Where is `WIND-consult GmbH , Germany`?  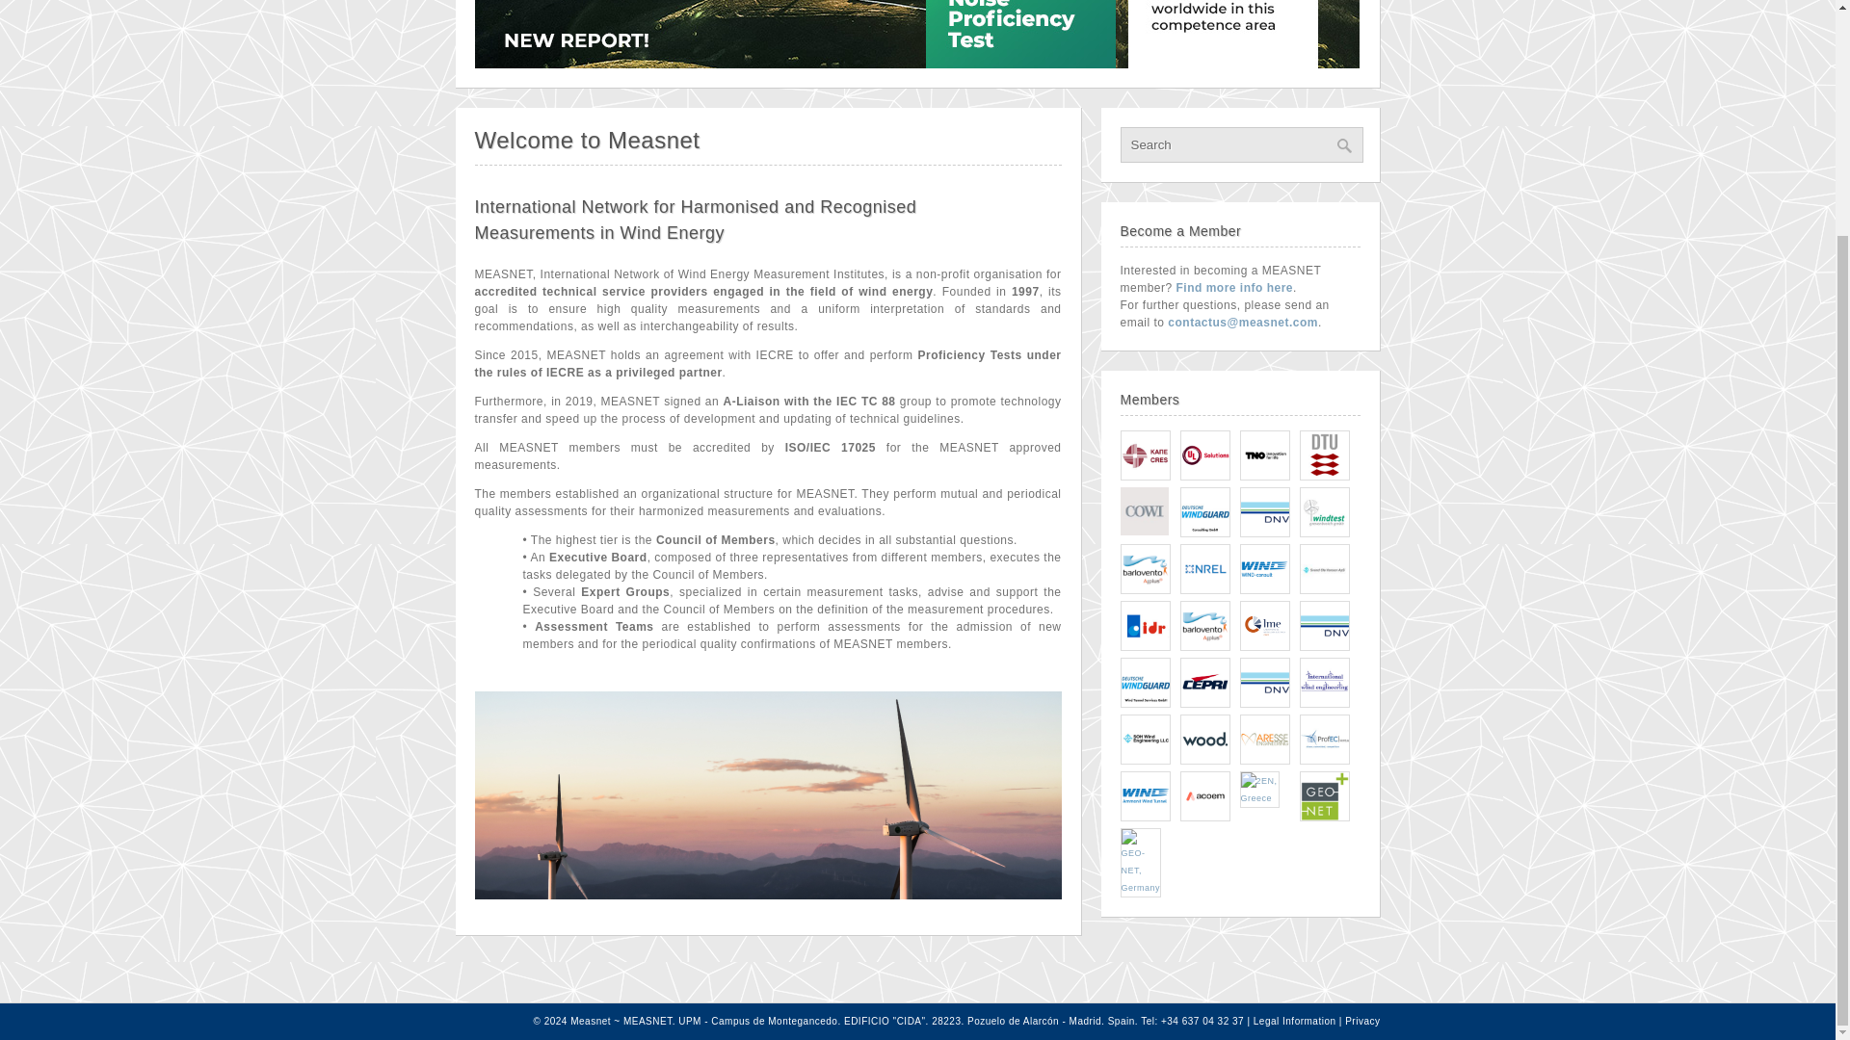 WIND-consult GmbH , Germany is located at coordinates (1264, 568).